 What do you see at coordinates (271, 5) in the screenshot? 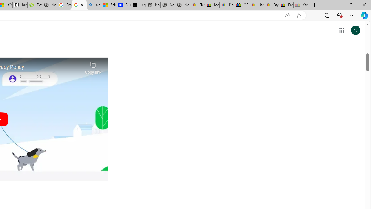
I see `Payments Terms of Use | eBay.com` at bounding box center [271, 5].